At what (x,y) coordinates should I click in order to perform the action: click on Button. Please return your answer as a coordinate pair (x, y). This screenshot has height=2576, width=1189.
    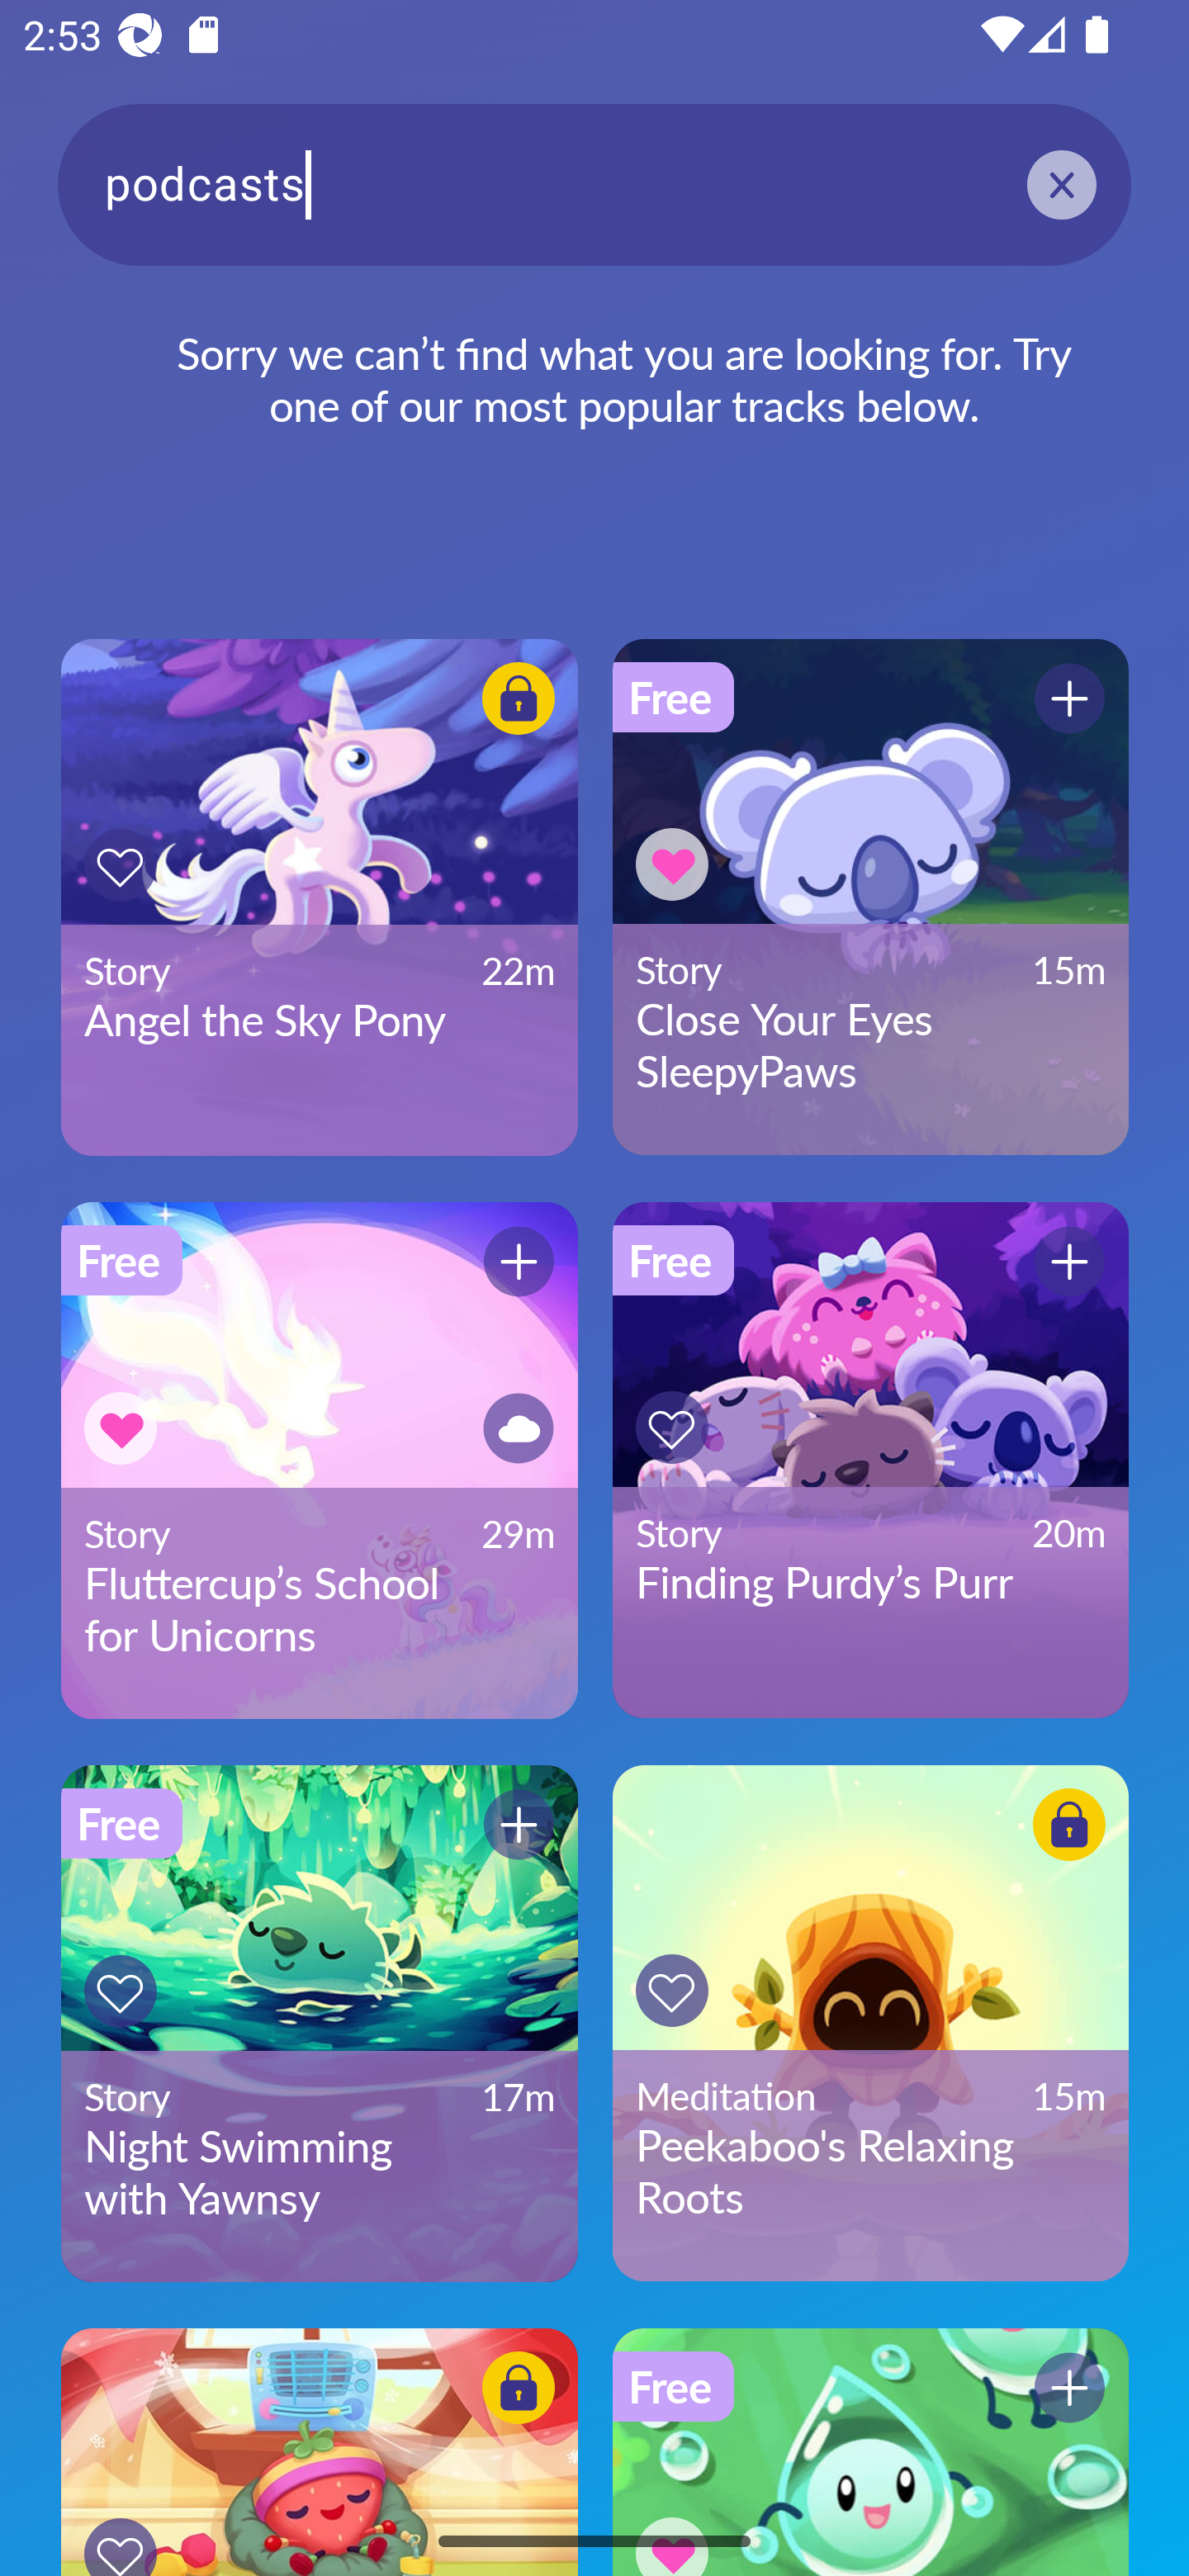
    Looking at the image, I should click on (1069, 698).